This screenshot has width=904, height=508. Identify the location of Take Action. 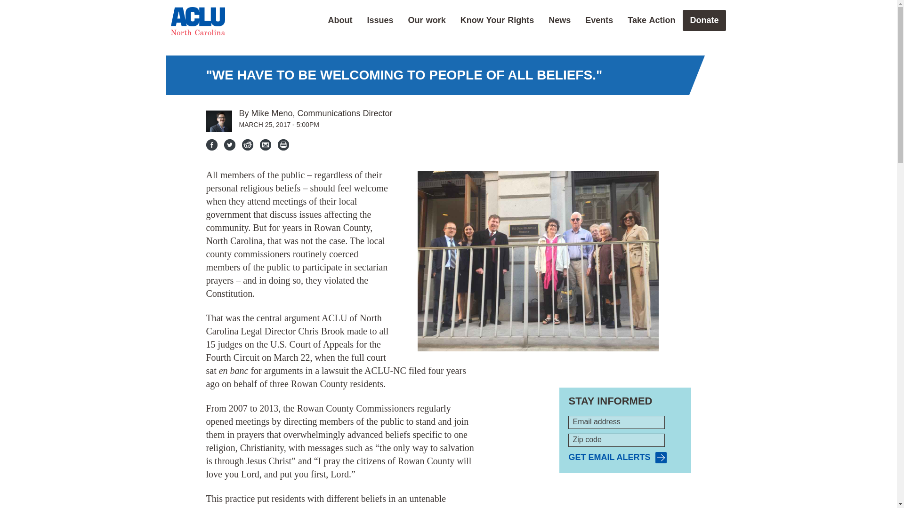
(651, 20).